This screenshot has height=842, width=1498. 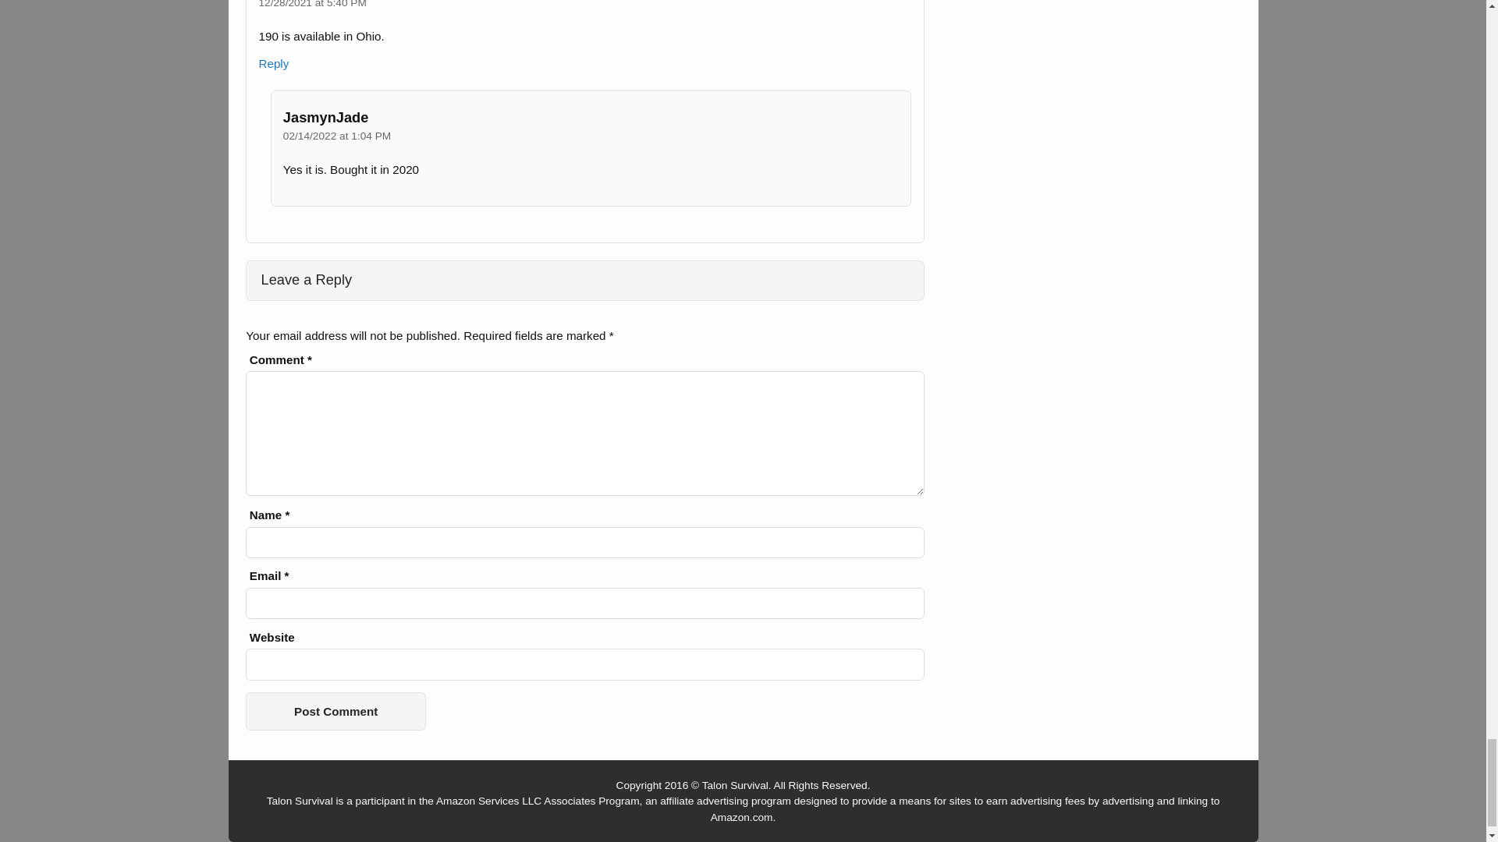 I want to click on Post Comment, so click(x=335, y=711).